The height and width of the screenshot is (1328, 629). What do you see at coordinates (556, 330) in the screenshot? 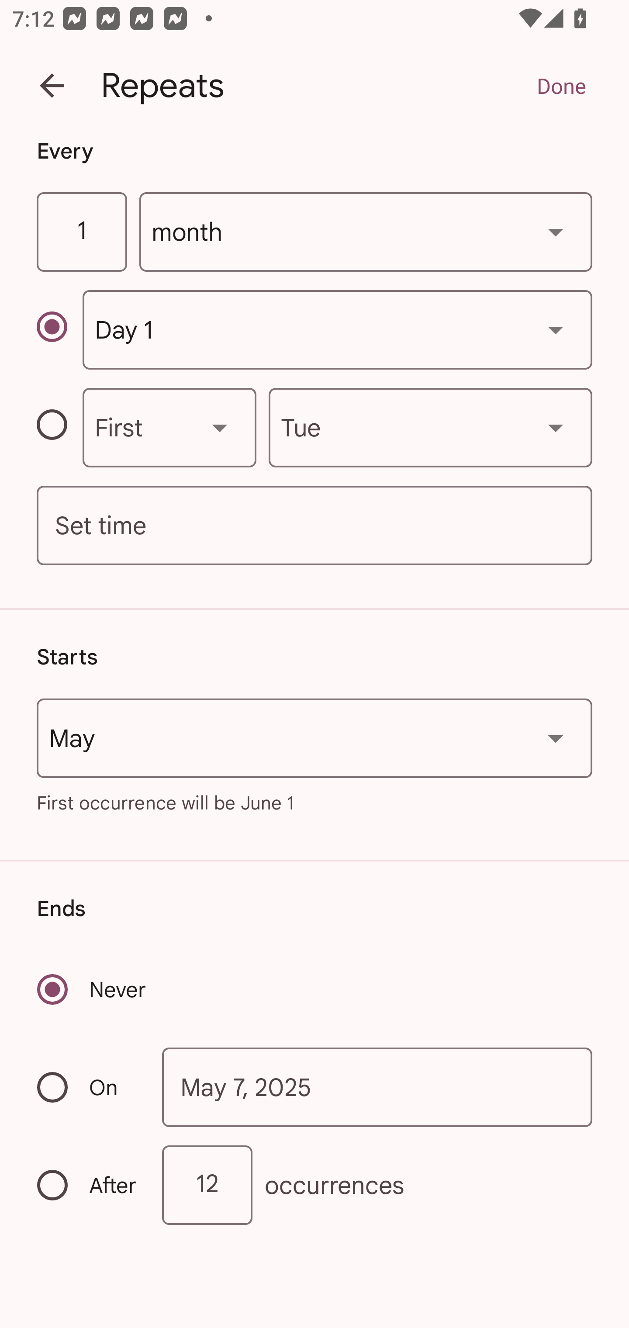
I see `Show dropdown menu` at bounding box center [556, 330].